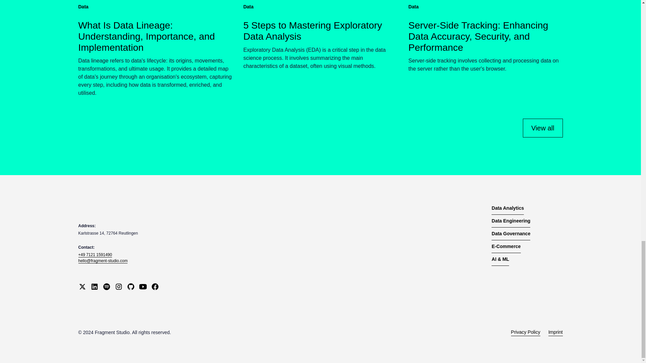 This screenshot has height=363, width=646. What do you see at coordinates (511, 234) in the screenshot?
I see `Data Governance` at bounding box center [511, 234].